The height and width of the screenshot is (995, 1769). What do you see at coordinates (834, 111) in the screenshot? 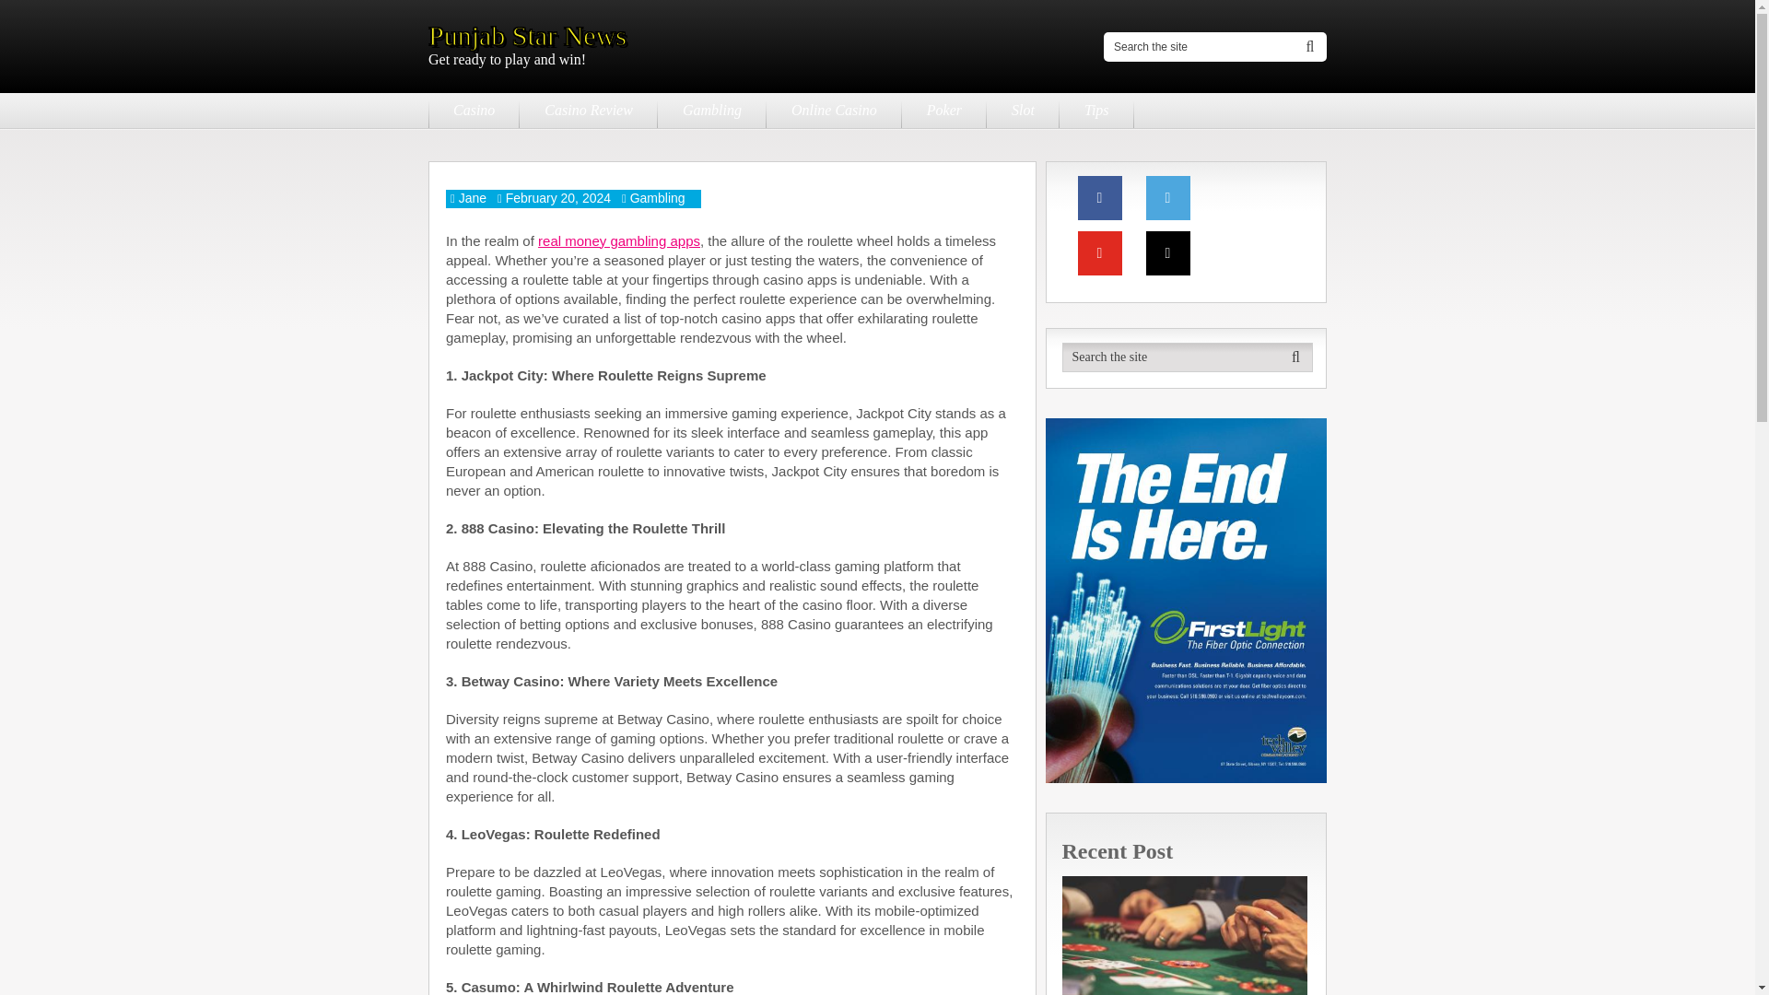
I see `Online Casino` at bounding box center [834, 111].